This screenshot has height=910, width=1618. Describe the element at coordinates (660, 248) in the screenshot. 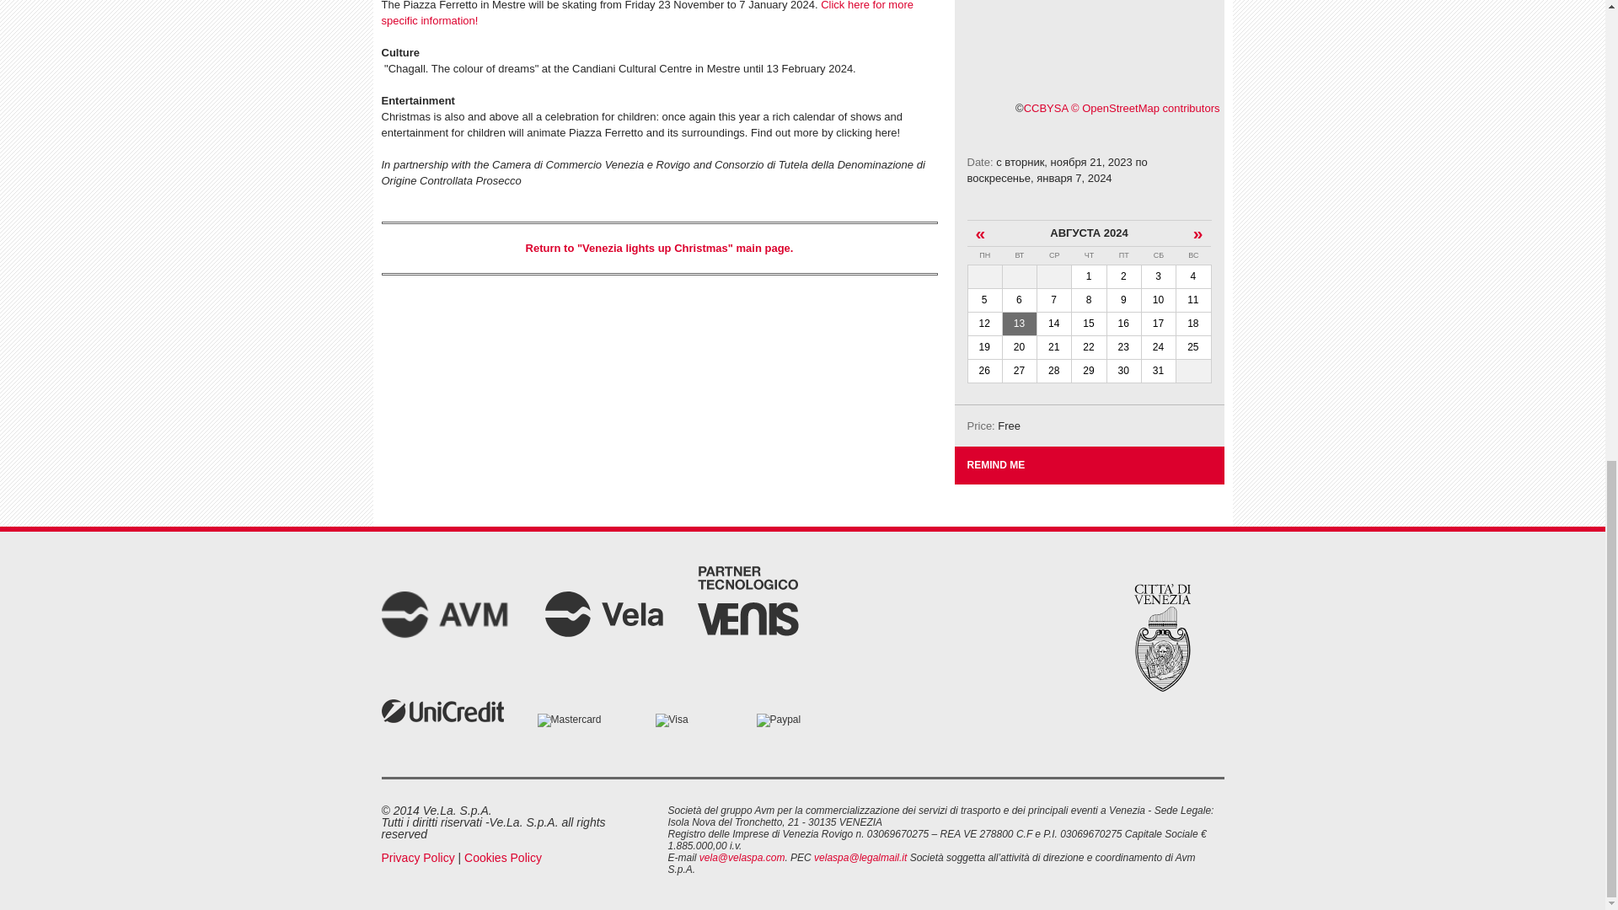

I see `Return to "Venezia lights up Christmas" main page.` at that location.